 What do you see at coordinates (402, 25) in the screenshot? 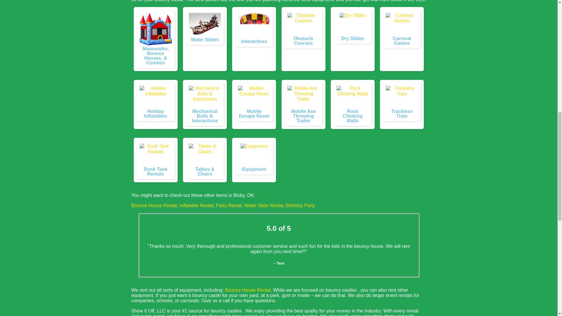
I see `Carnival Games` at bounding box center [402, 25].